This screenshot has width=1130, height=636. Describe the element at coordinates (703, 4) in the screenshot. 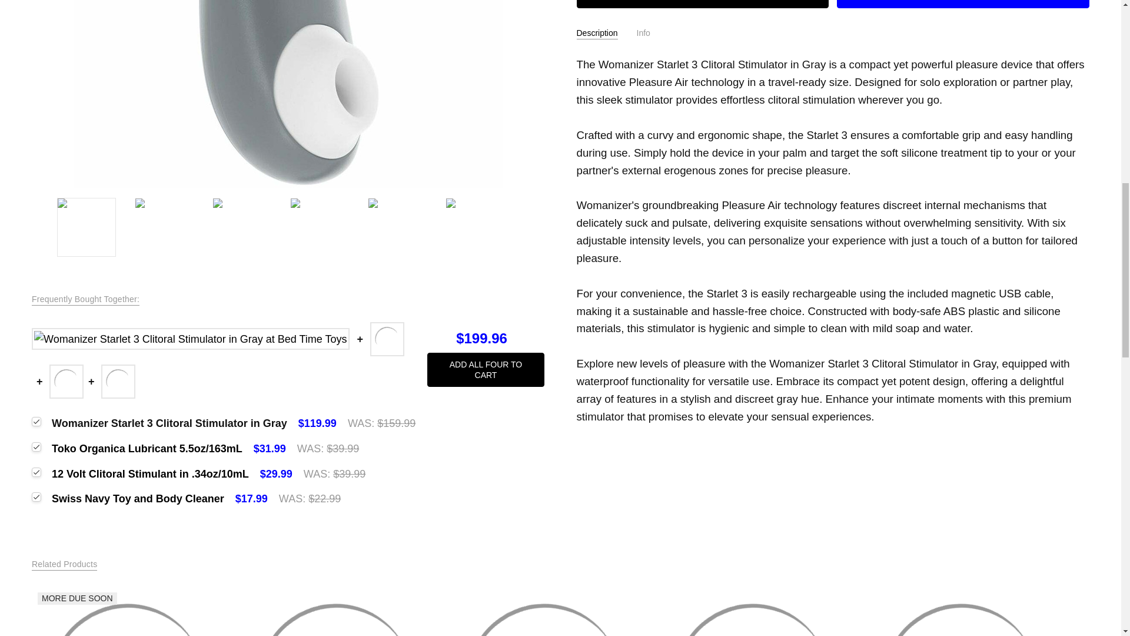

I see `Add to Cart` at that location.